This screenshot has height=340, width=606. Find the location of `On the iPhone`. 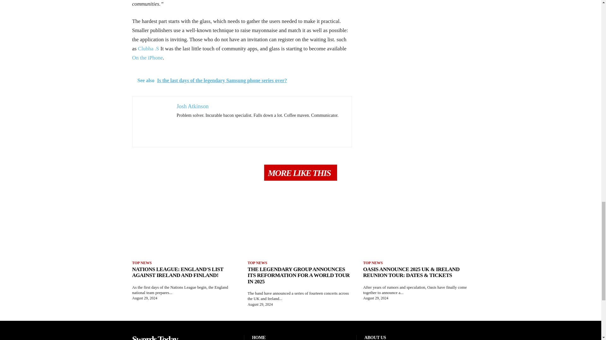

On the iPhone is located at coordinates (147, 58).